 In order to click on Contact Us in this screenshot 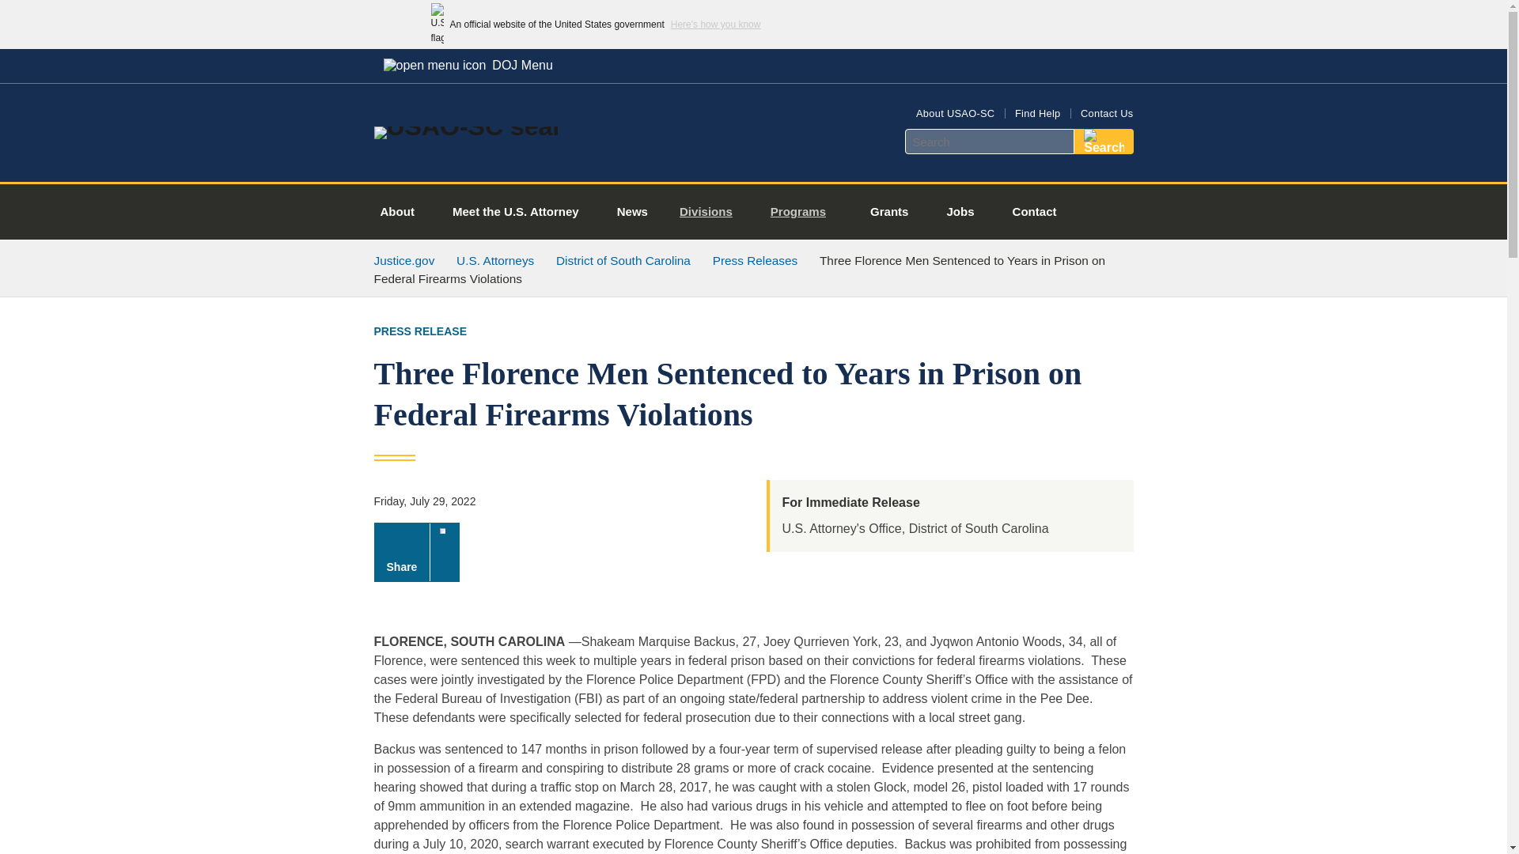, I will do `click(1106, 114)`.